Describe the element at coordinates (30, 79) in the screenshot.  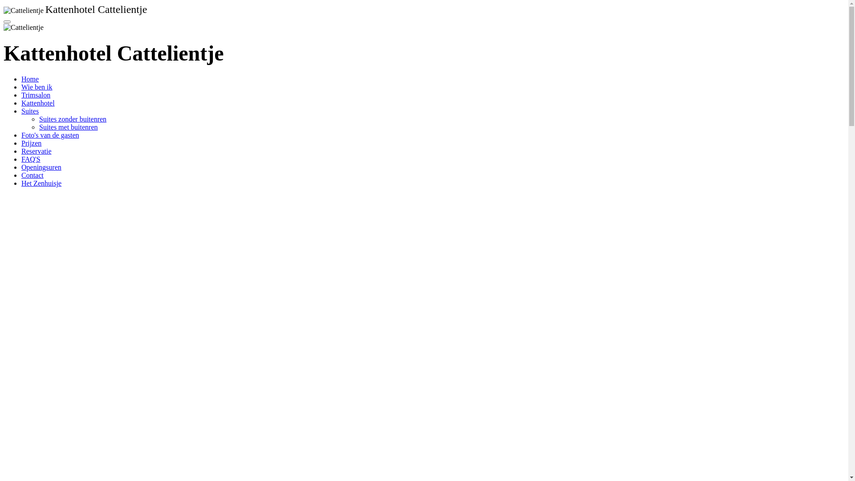
I see `Home` at that location.